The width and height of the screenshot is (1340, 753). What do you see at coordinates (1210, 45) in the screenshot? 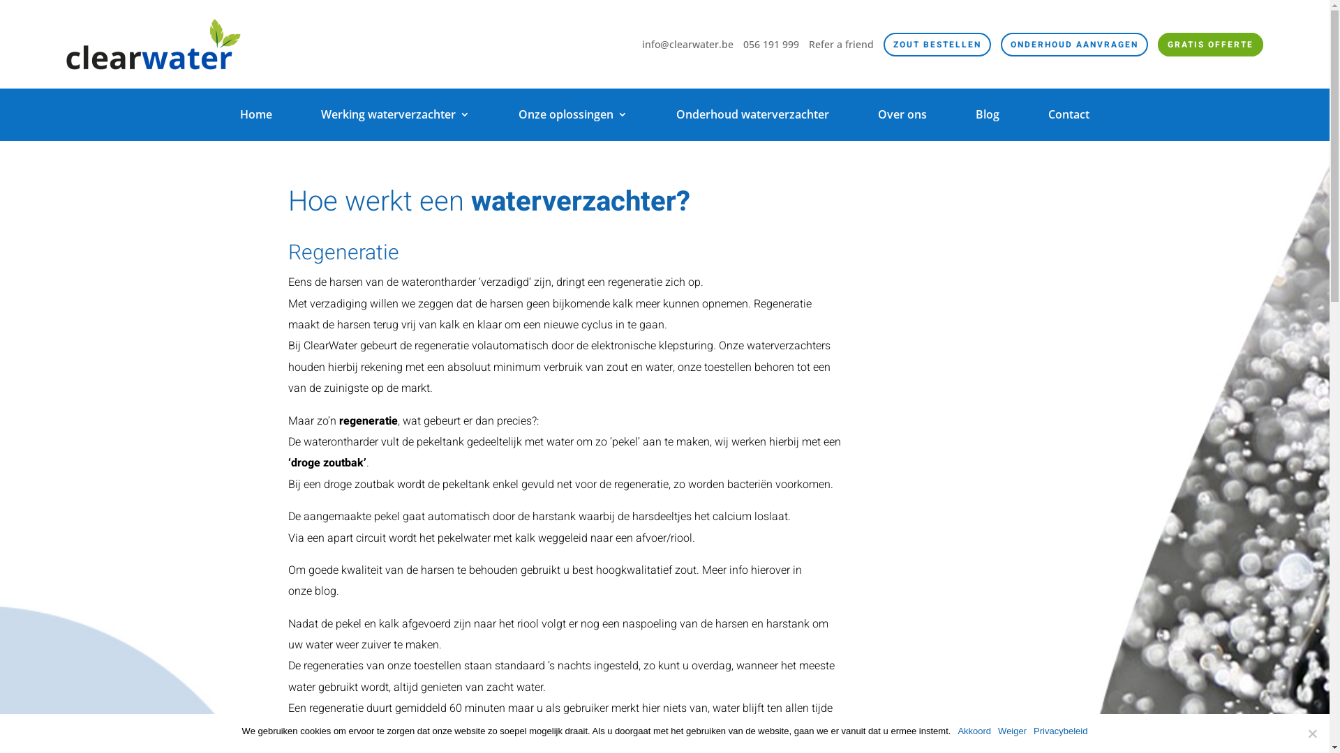
I see `GRATIS OFFERTE` at bounding box center [1210, 45].